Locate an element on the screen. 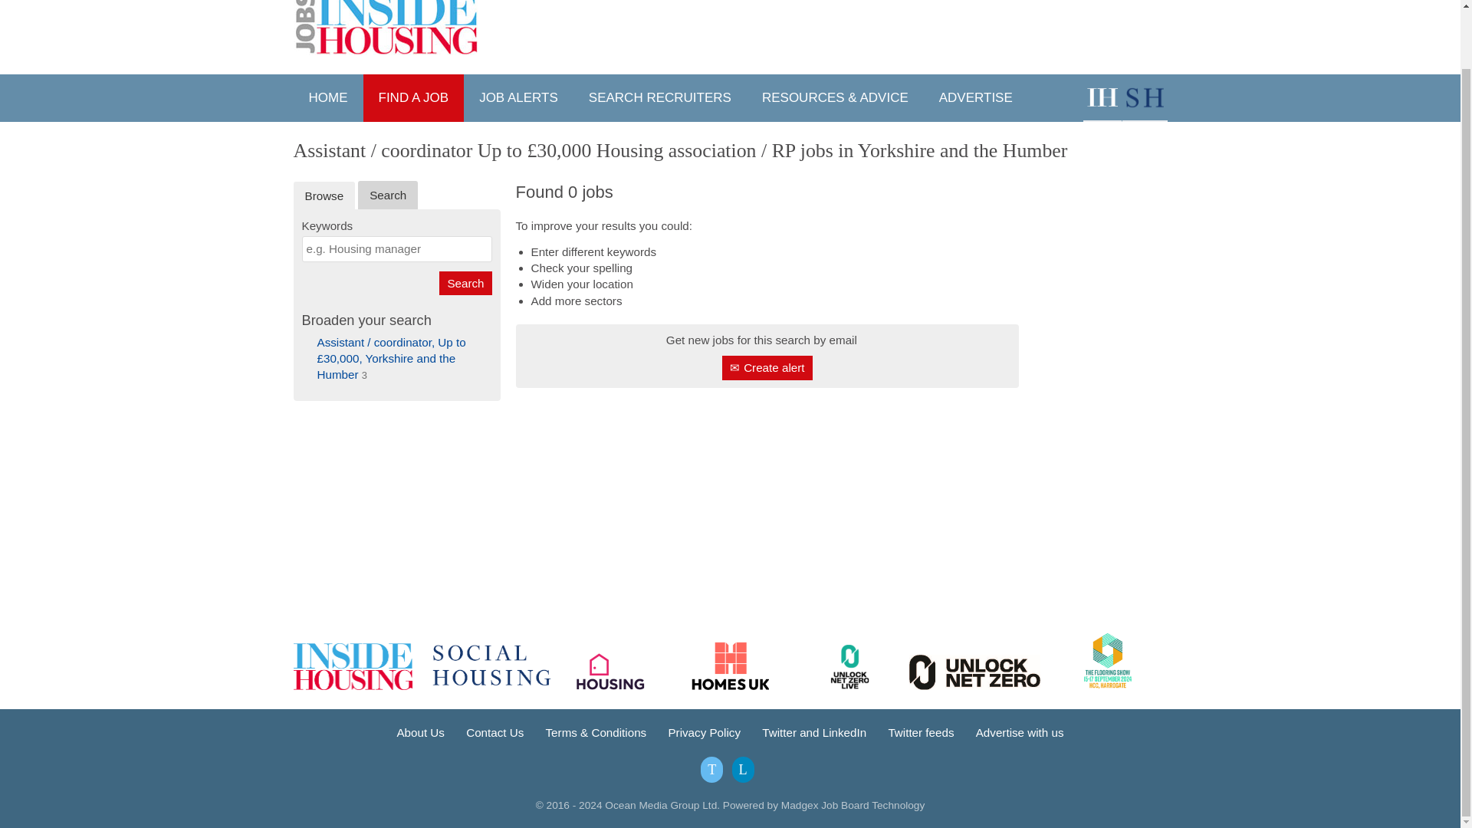  Create alert is located at coordinates (767, 367).